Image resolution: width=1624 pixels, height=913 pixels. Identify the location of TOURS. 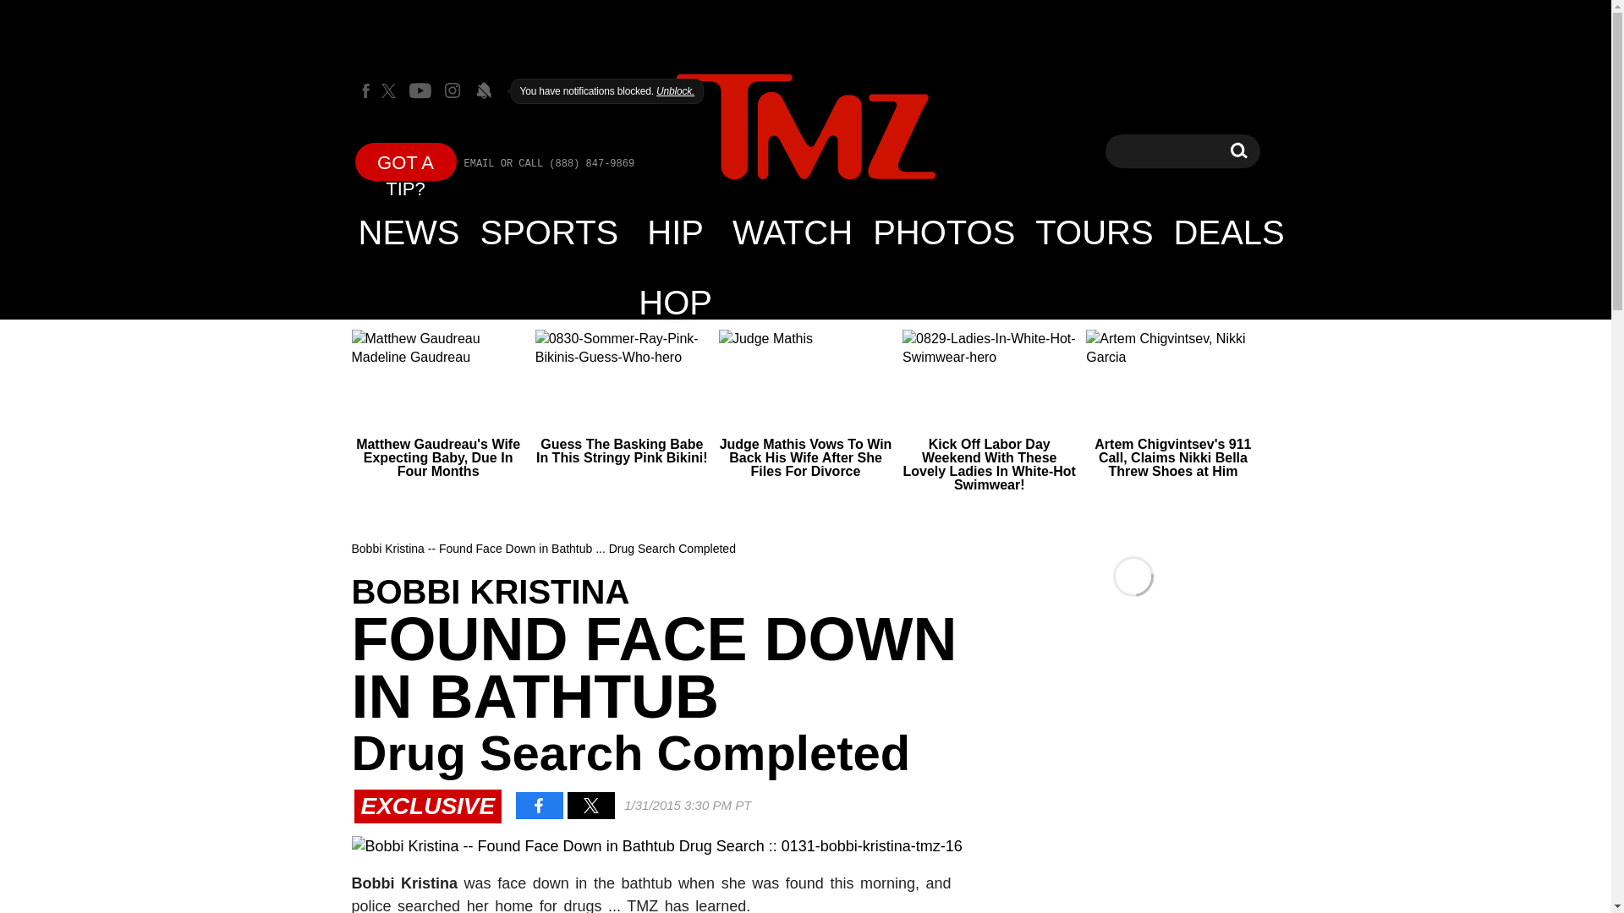
(1093, 232).